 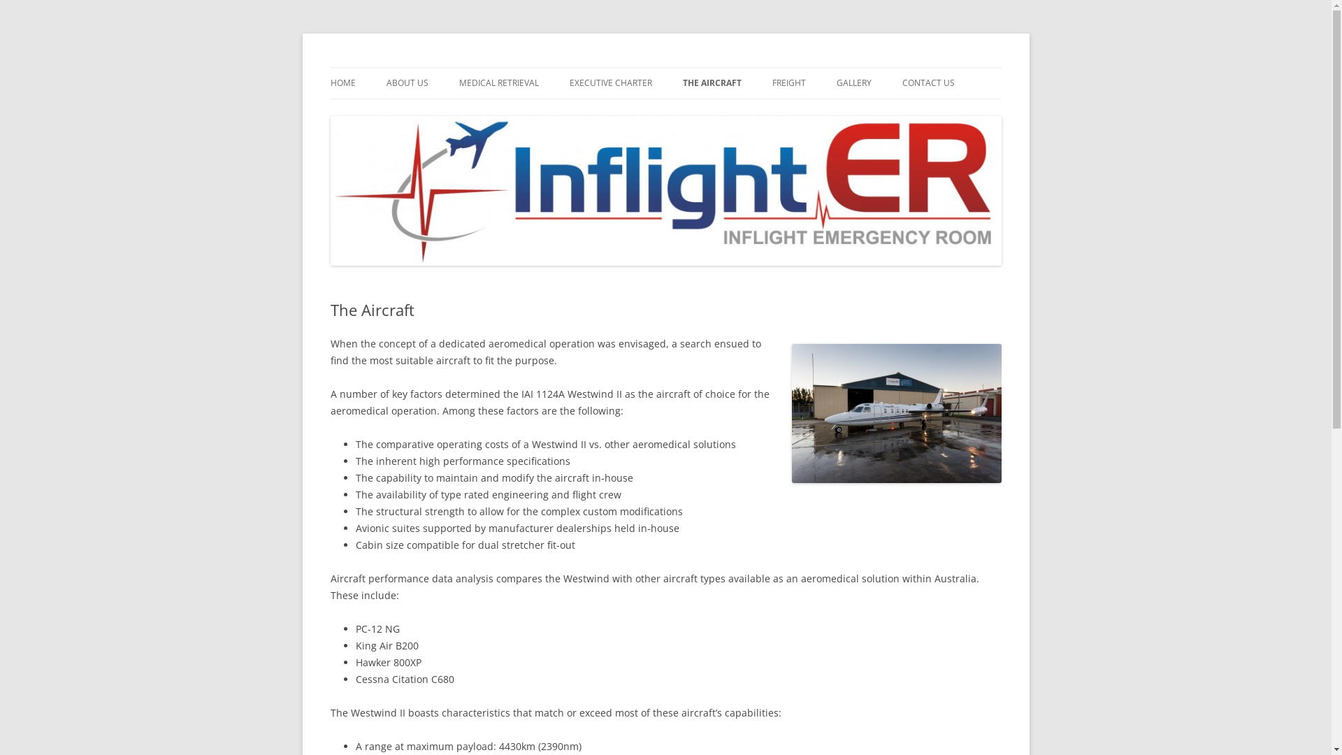 What do you see at coordinates (378, 67) in the screenshot?
I see `InFlight ER` at bounding box center [378, 67].